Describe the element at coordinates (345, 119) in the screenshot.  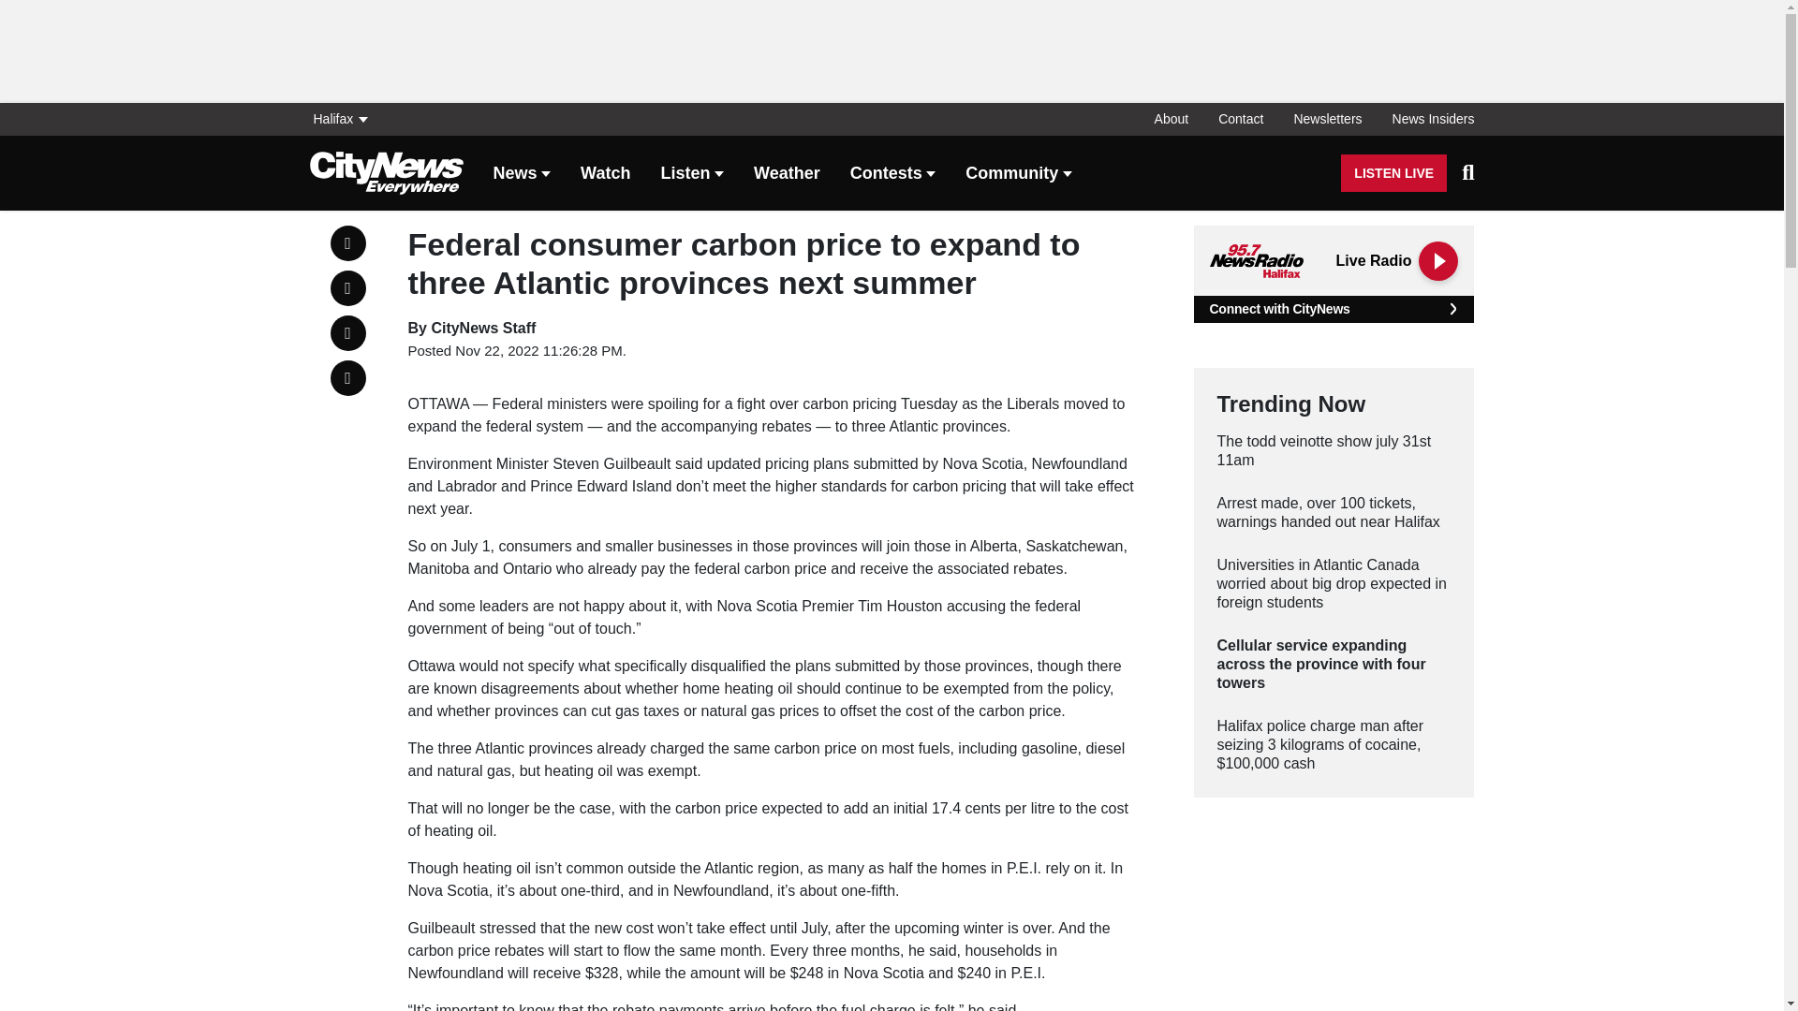
I see `Halifax` at that location.